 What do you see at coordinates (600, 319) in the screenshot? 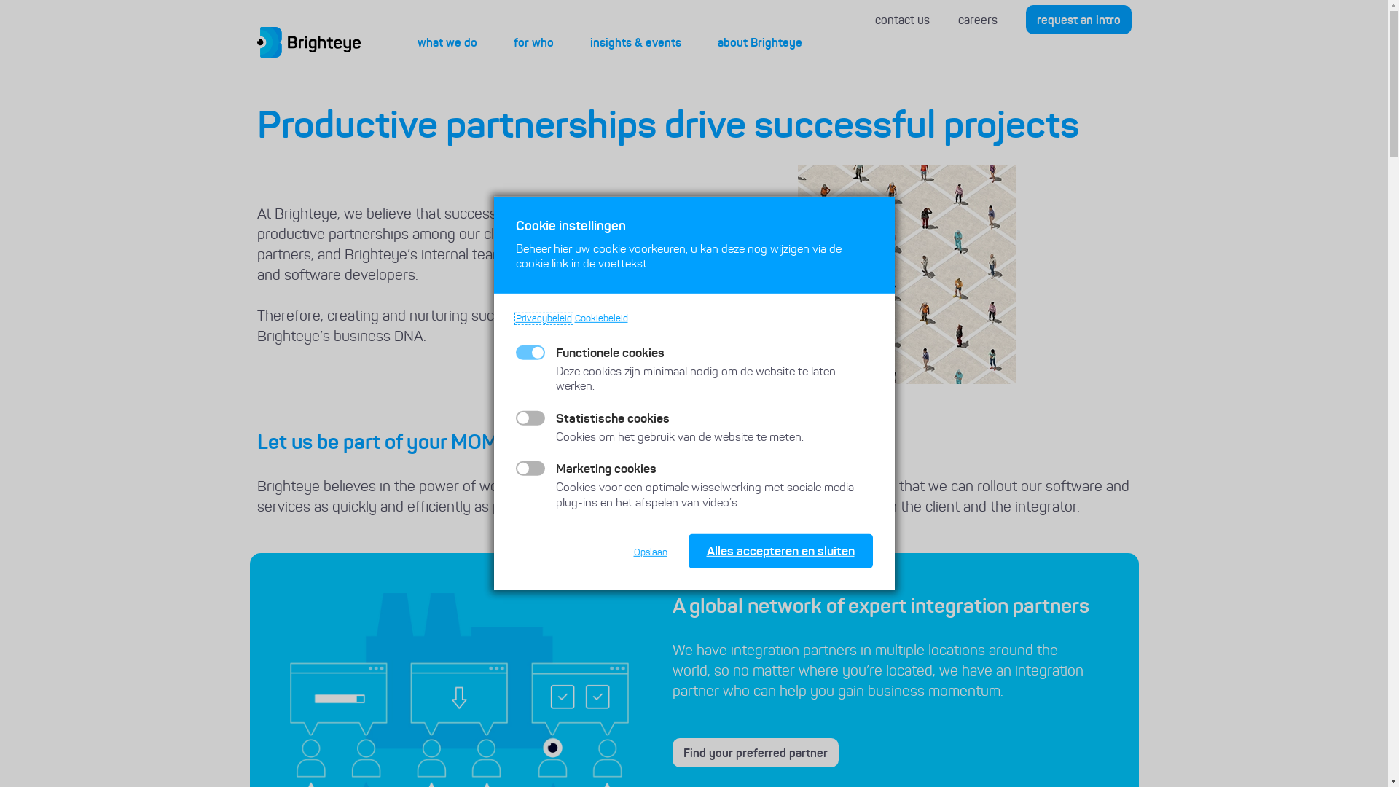
I see `Cookiebeleid` at bounding box center [600, 319].